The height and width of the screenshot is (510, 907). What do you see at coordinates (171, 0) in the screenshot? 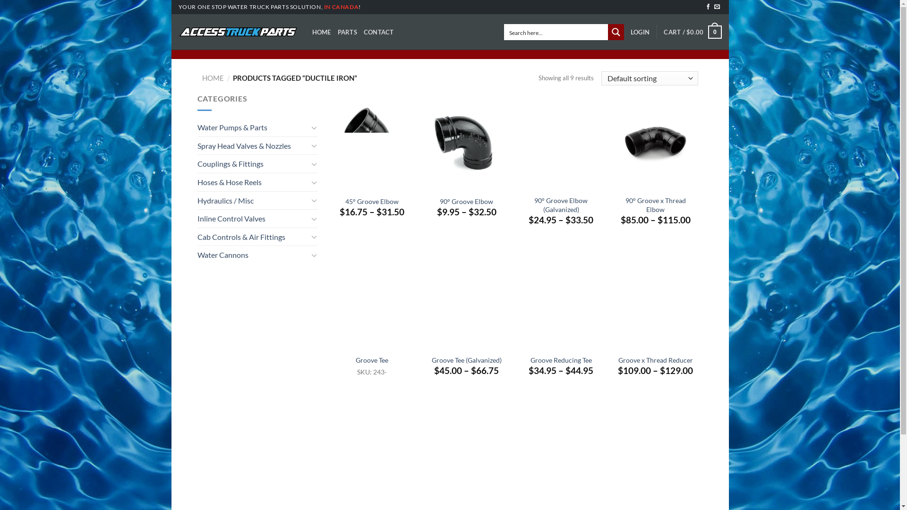
I see `Skip to content` at bounding box center [171, 0].